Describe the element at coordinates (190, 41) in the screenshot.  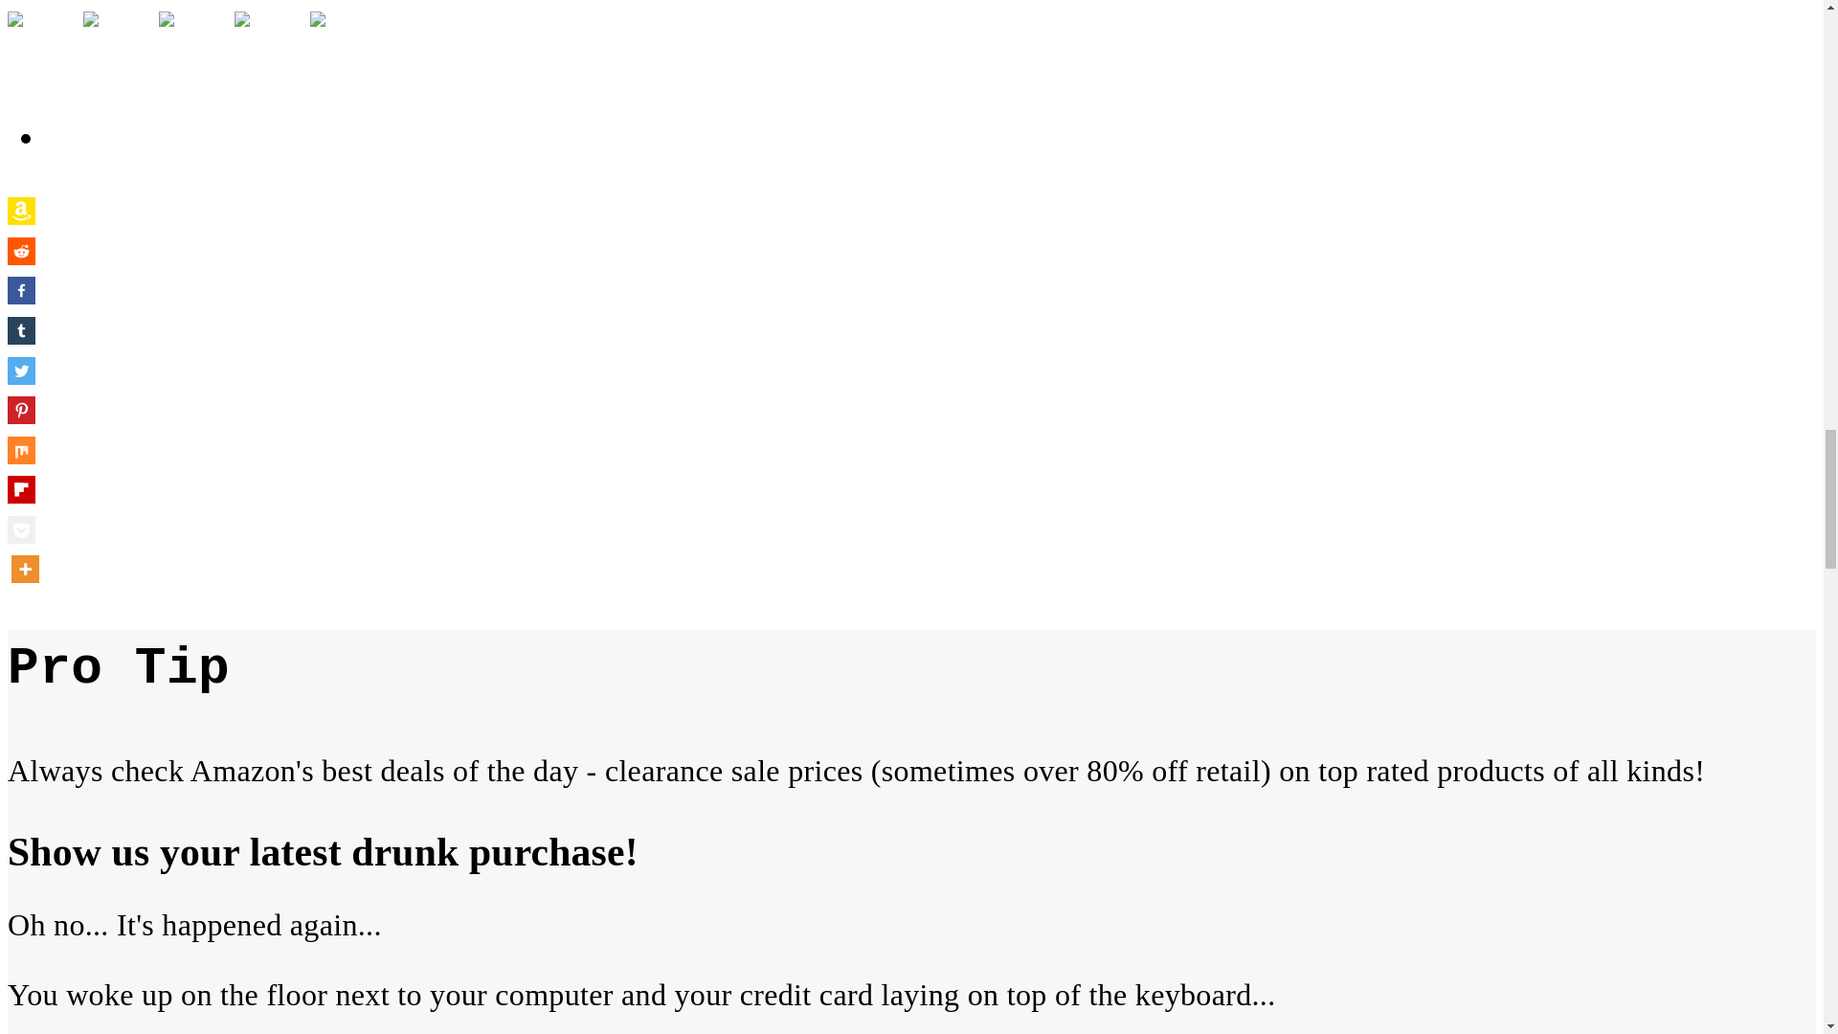
I see `Submit!` at that location.